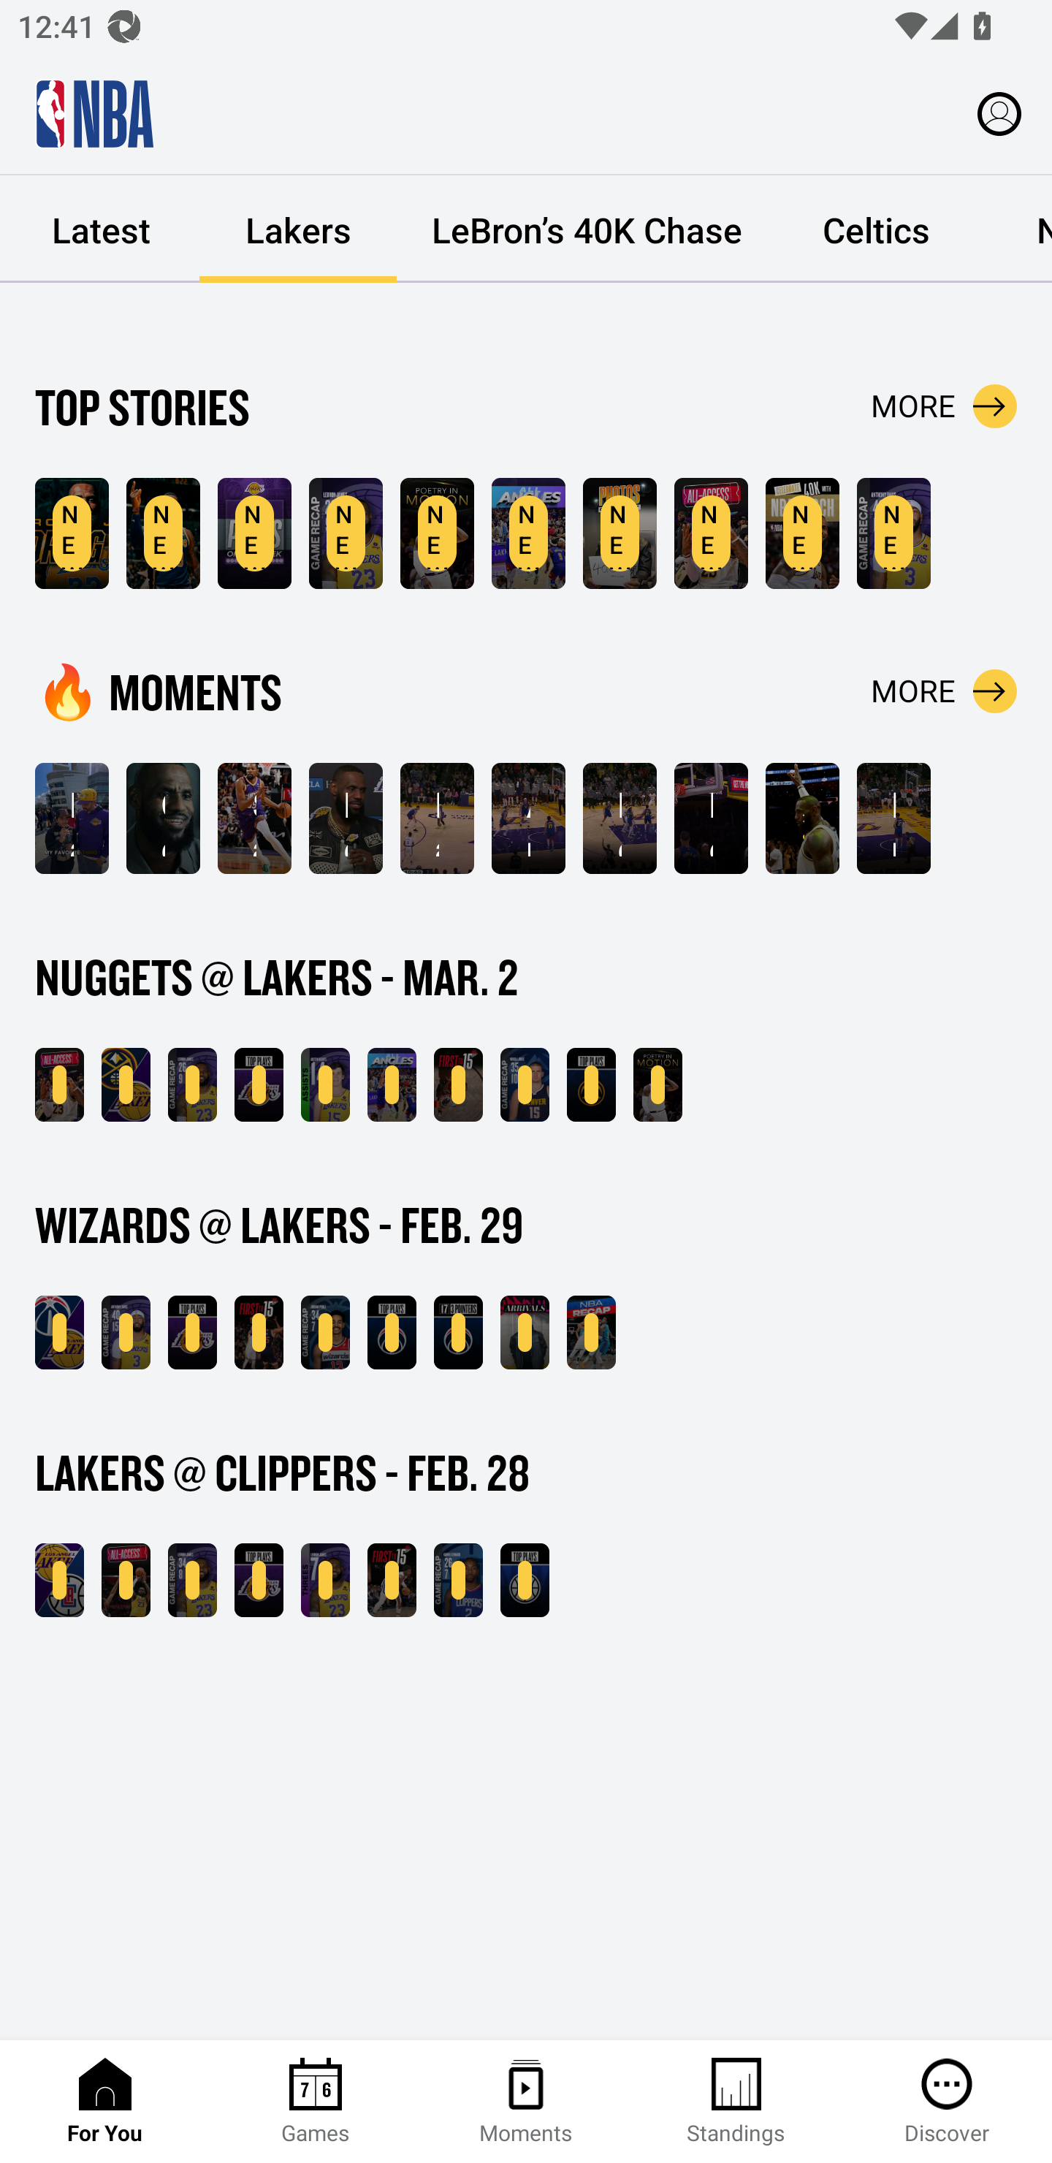 The image size is (1052, 2163). I want to click on Radio Call Of The Lebron Bucket For 40K 📻, so click(437, 818).